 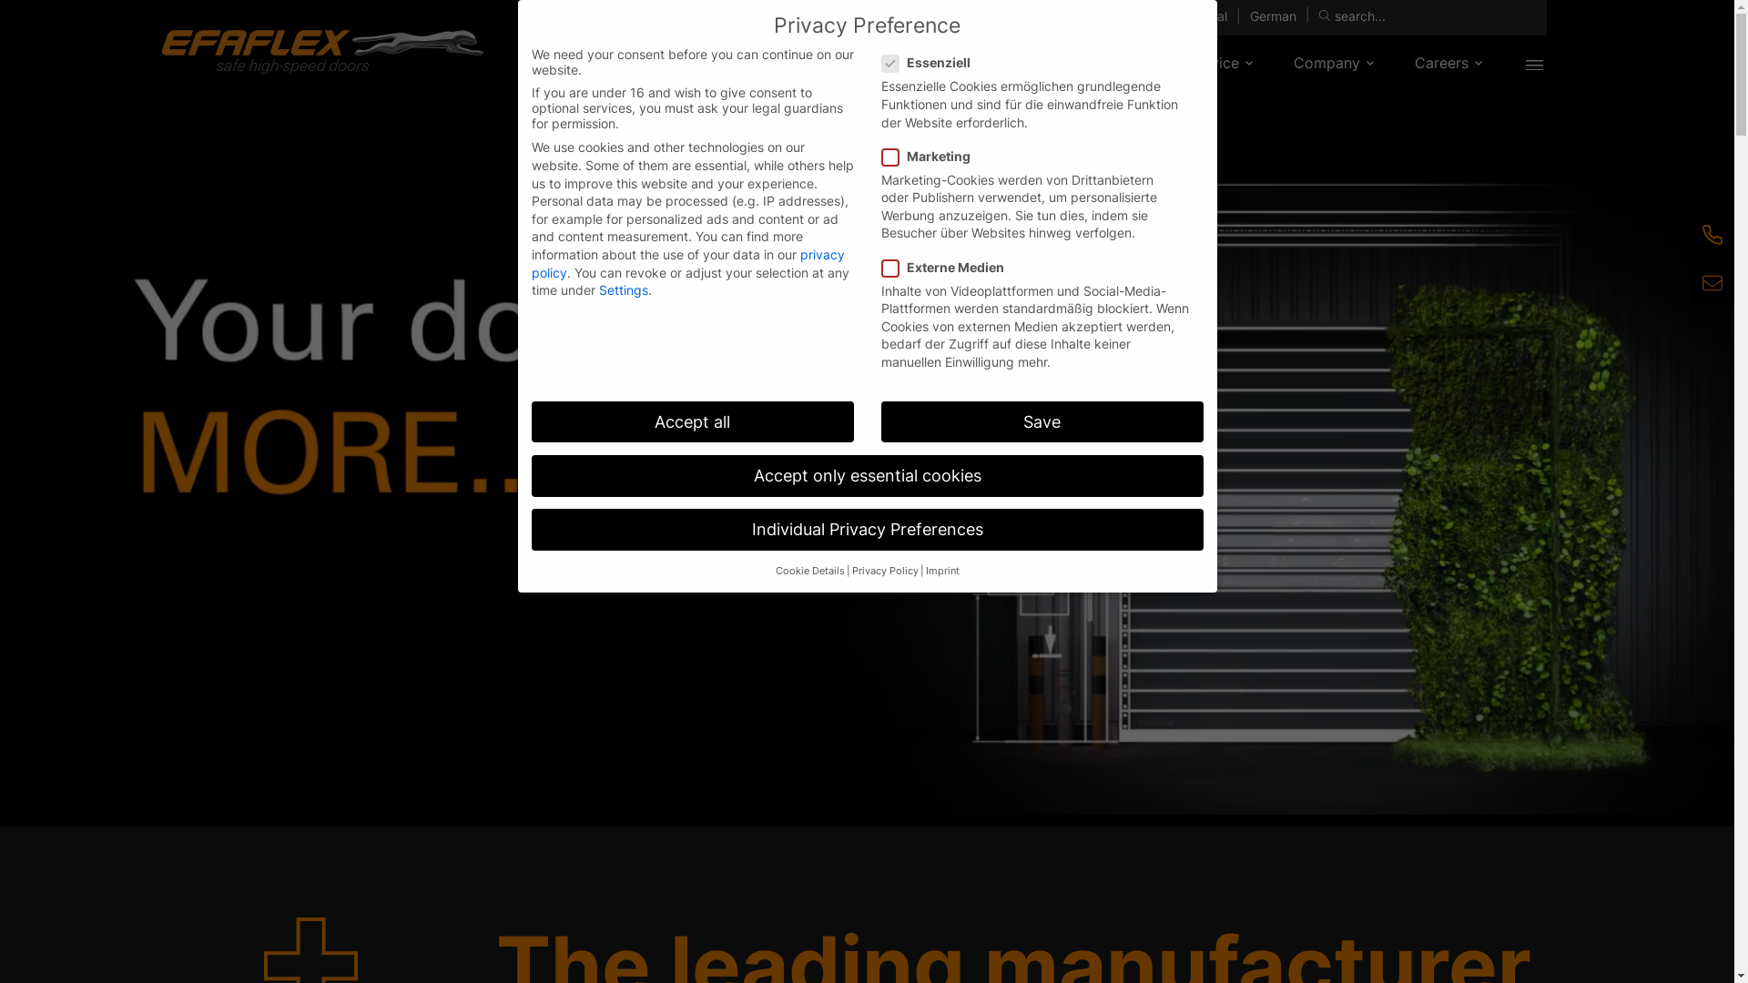 What do you see at coordinates (1273, 16) in the screenshot?
I see `German` at bounding box center [1273, 16].